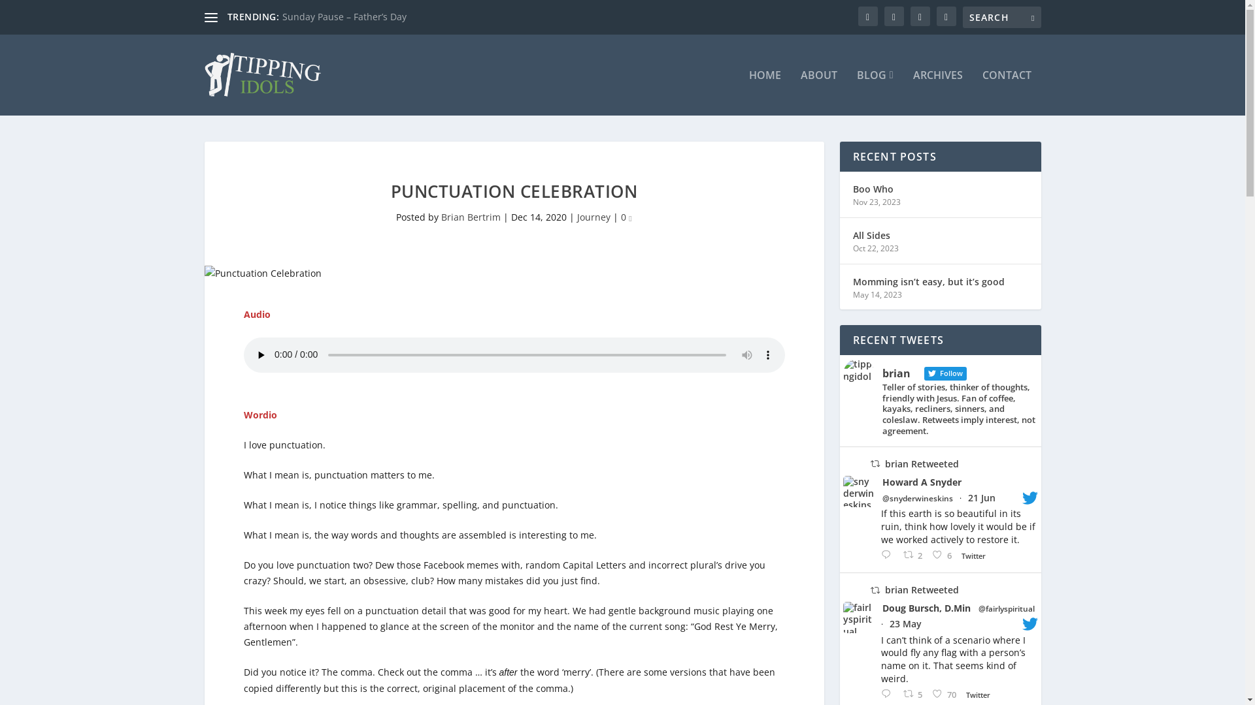 The width and height of the screenshot is (1255, 705). I want to click on 0, so click(626, 217).